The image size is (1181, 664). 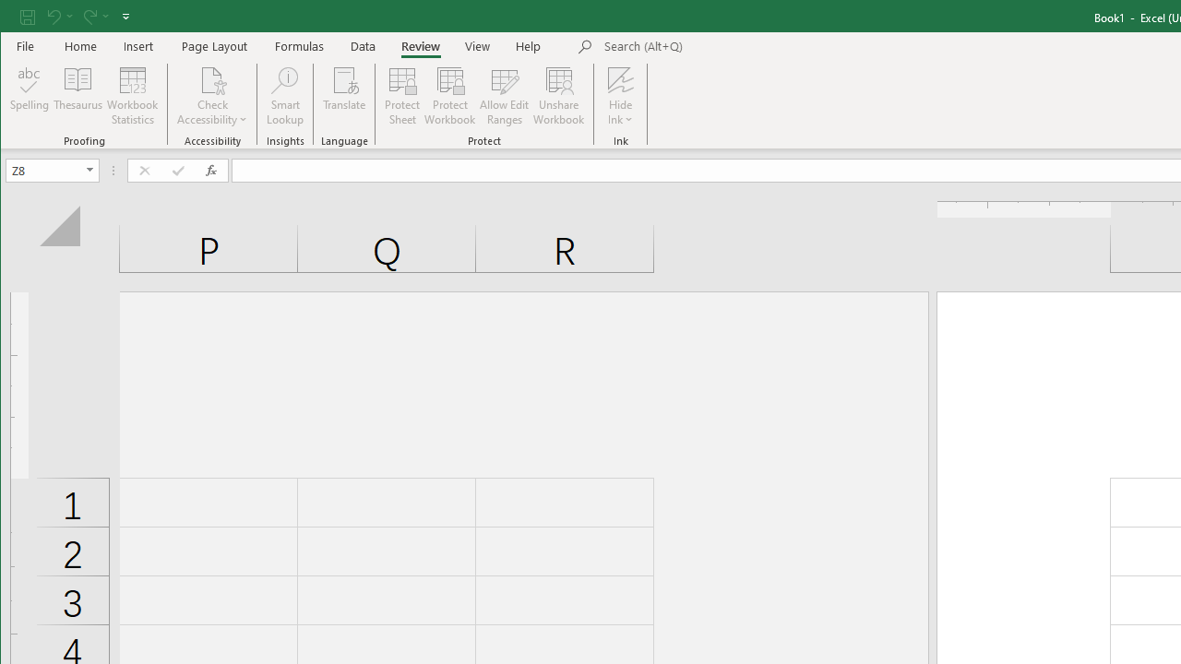 I want to click on Name Box, so click(x=52, y=170).